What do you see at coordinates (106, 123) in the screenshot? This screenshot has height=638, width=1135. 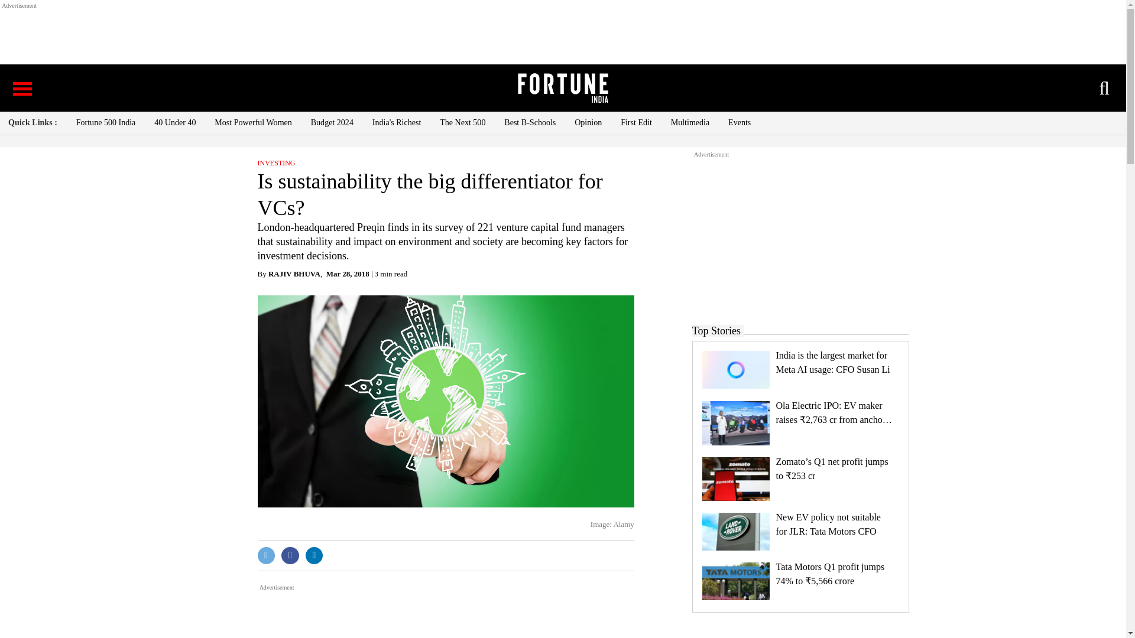 I see `Fortune 500 India` at bounding box center [106, 123].